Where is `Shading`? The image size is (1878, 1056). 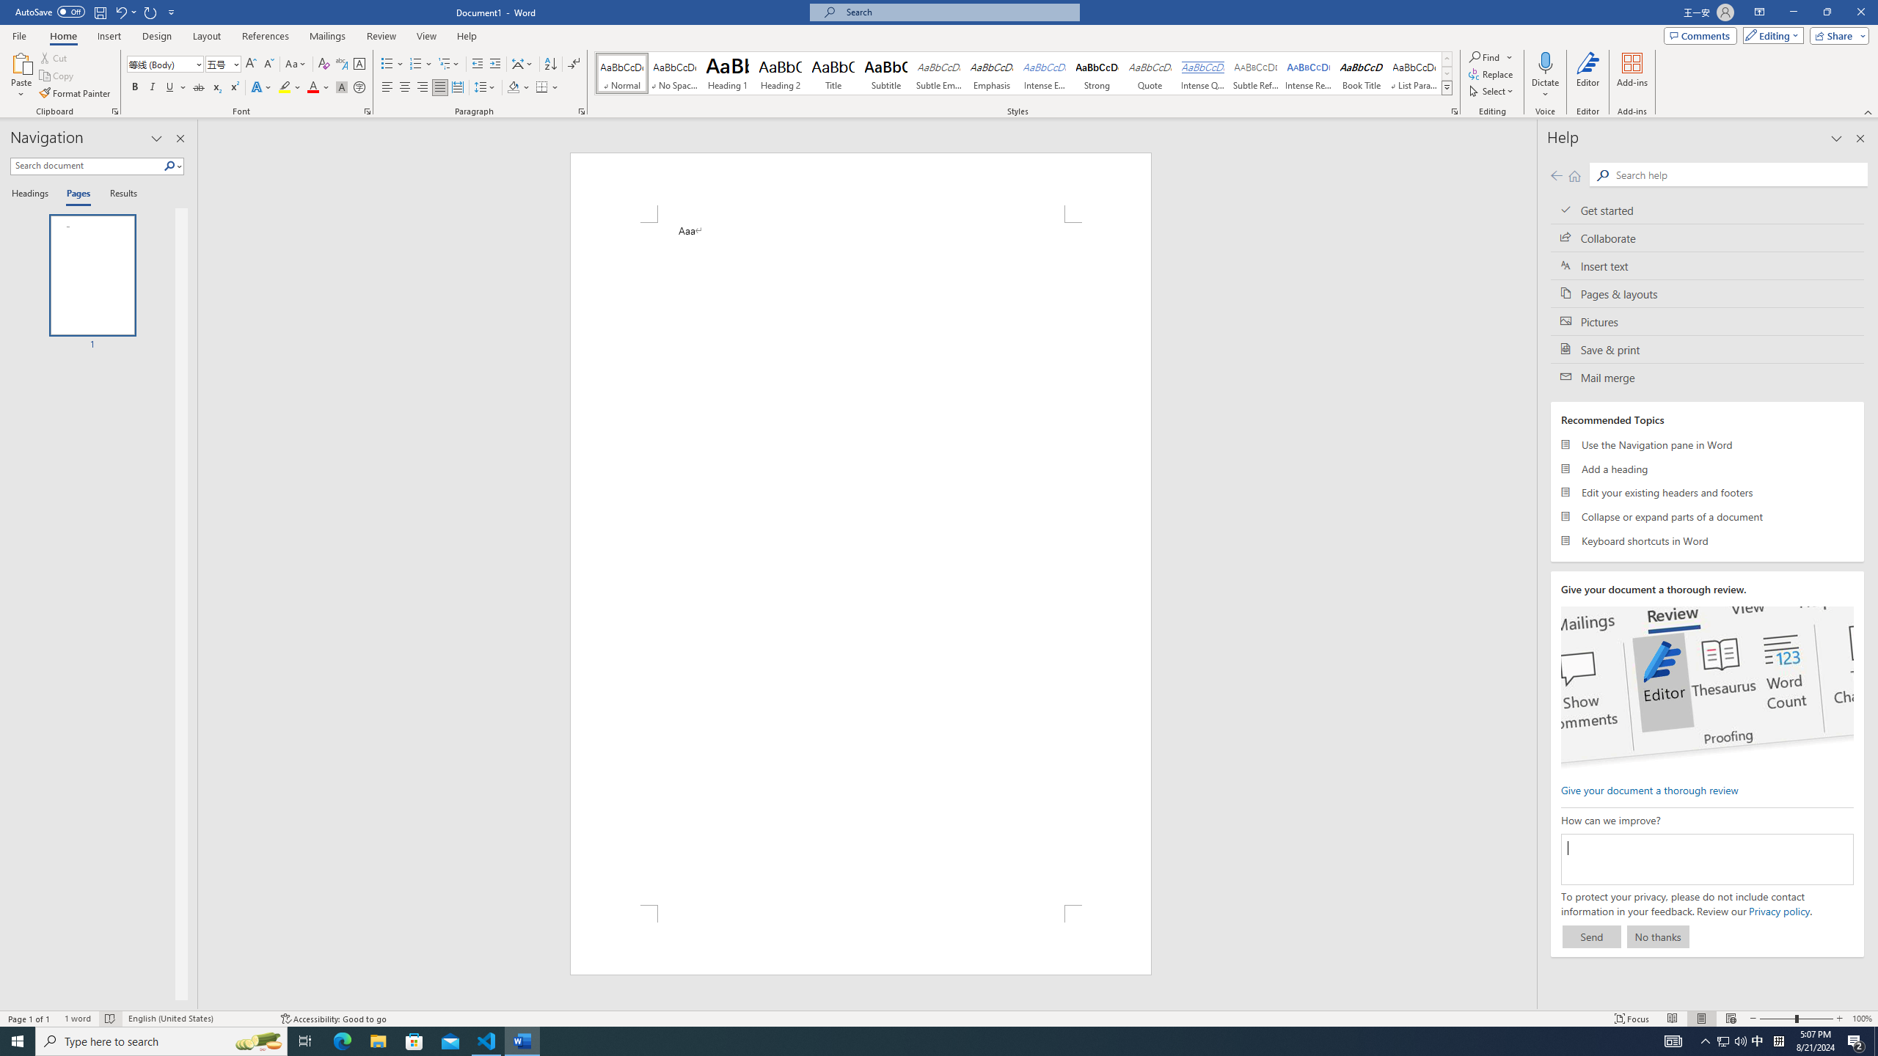
Shading is located at coordinates (519, 88).